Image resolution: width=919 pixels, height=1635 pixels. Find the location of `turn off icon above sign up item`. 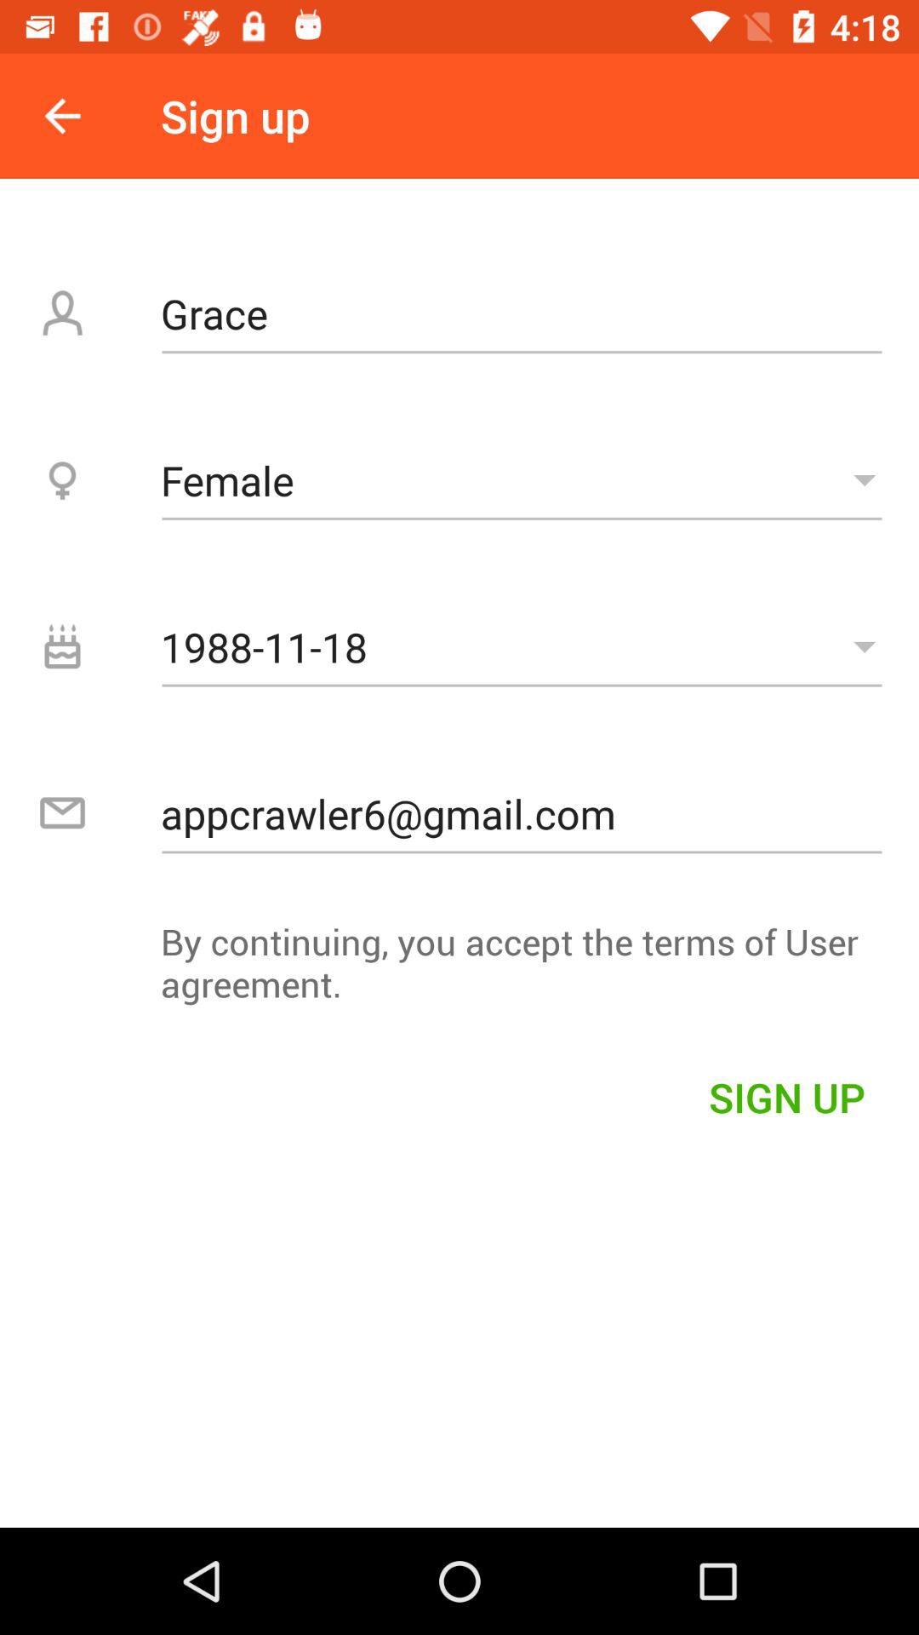

turn off icon above sign up item is located at coordinates (459, 971).